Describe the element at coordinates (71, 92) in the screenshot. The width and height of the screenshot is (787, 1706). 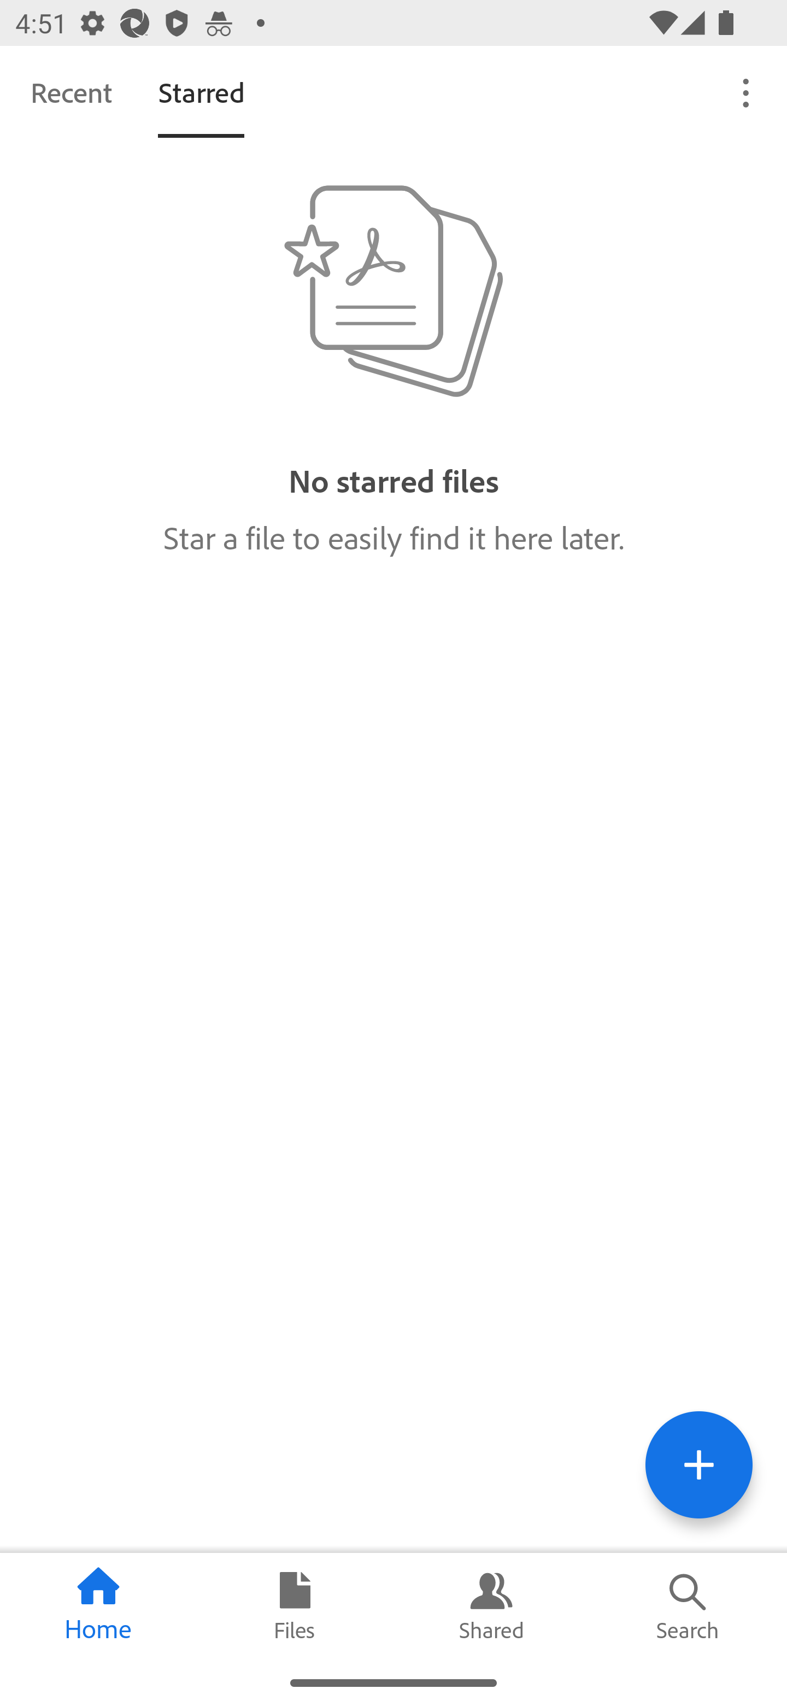
I see `Recent` at that location.